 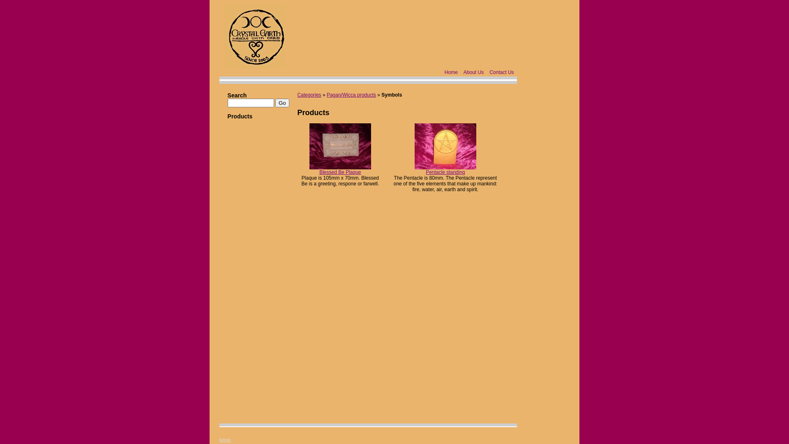 I want to click on Categories, so click(x=309, y=95).